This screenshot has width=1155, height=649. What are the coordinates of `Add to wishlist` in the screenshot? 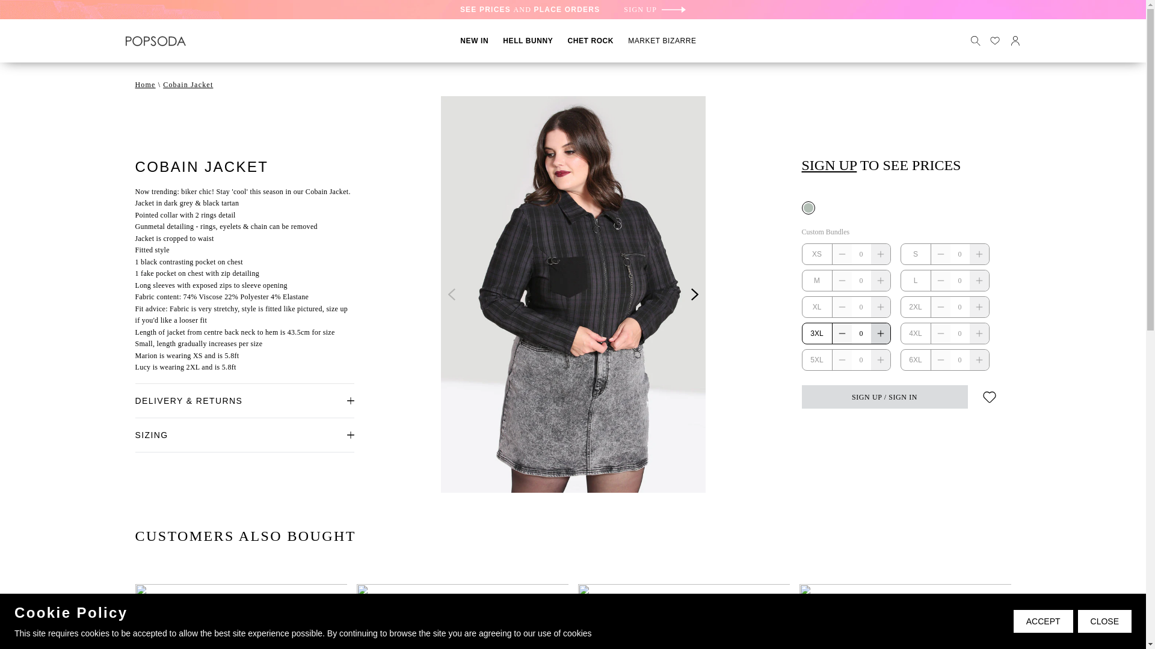 It's located at (989, 397).